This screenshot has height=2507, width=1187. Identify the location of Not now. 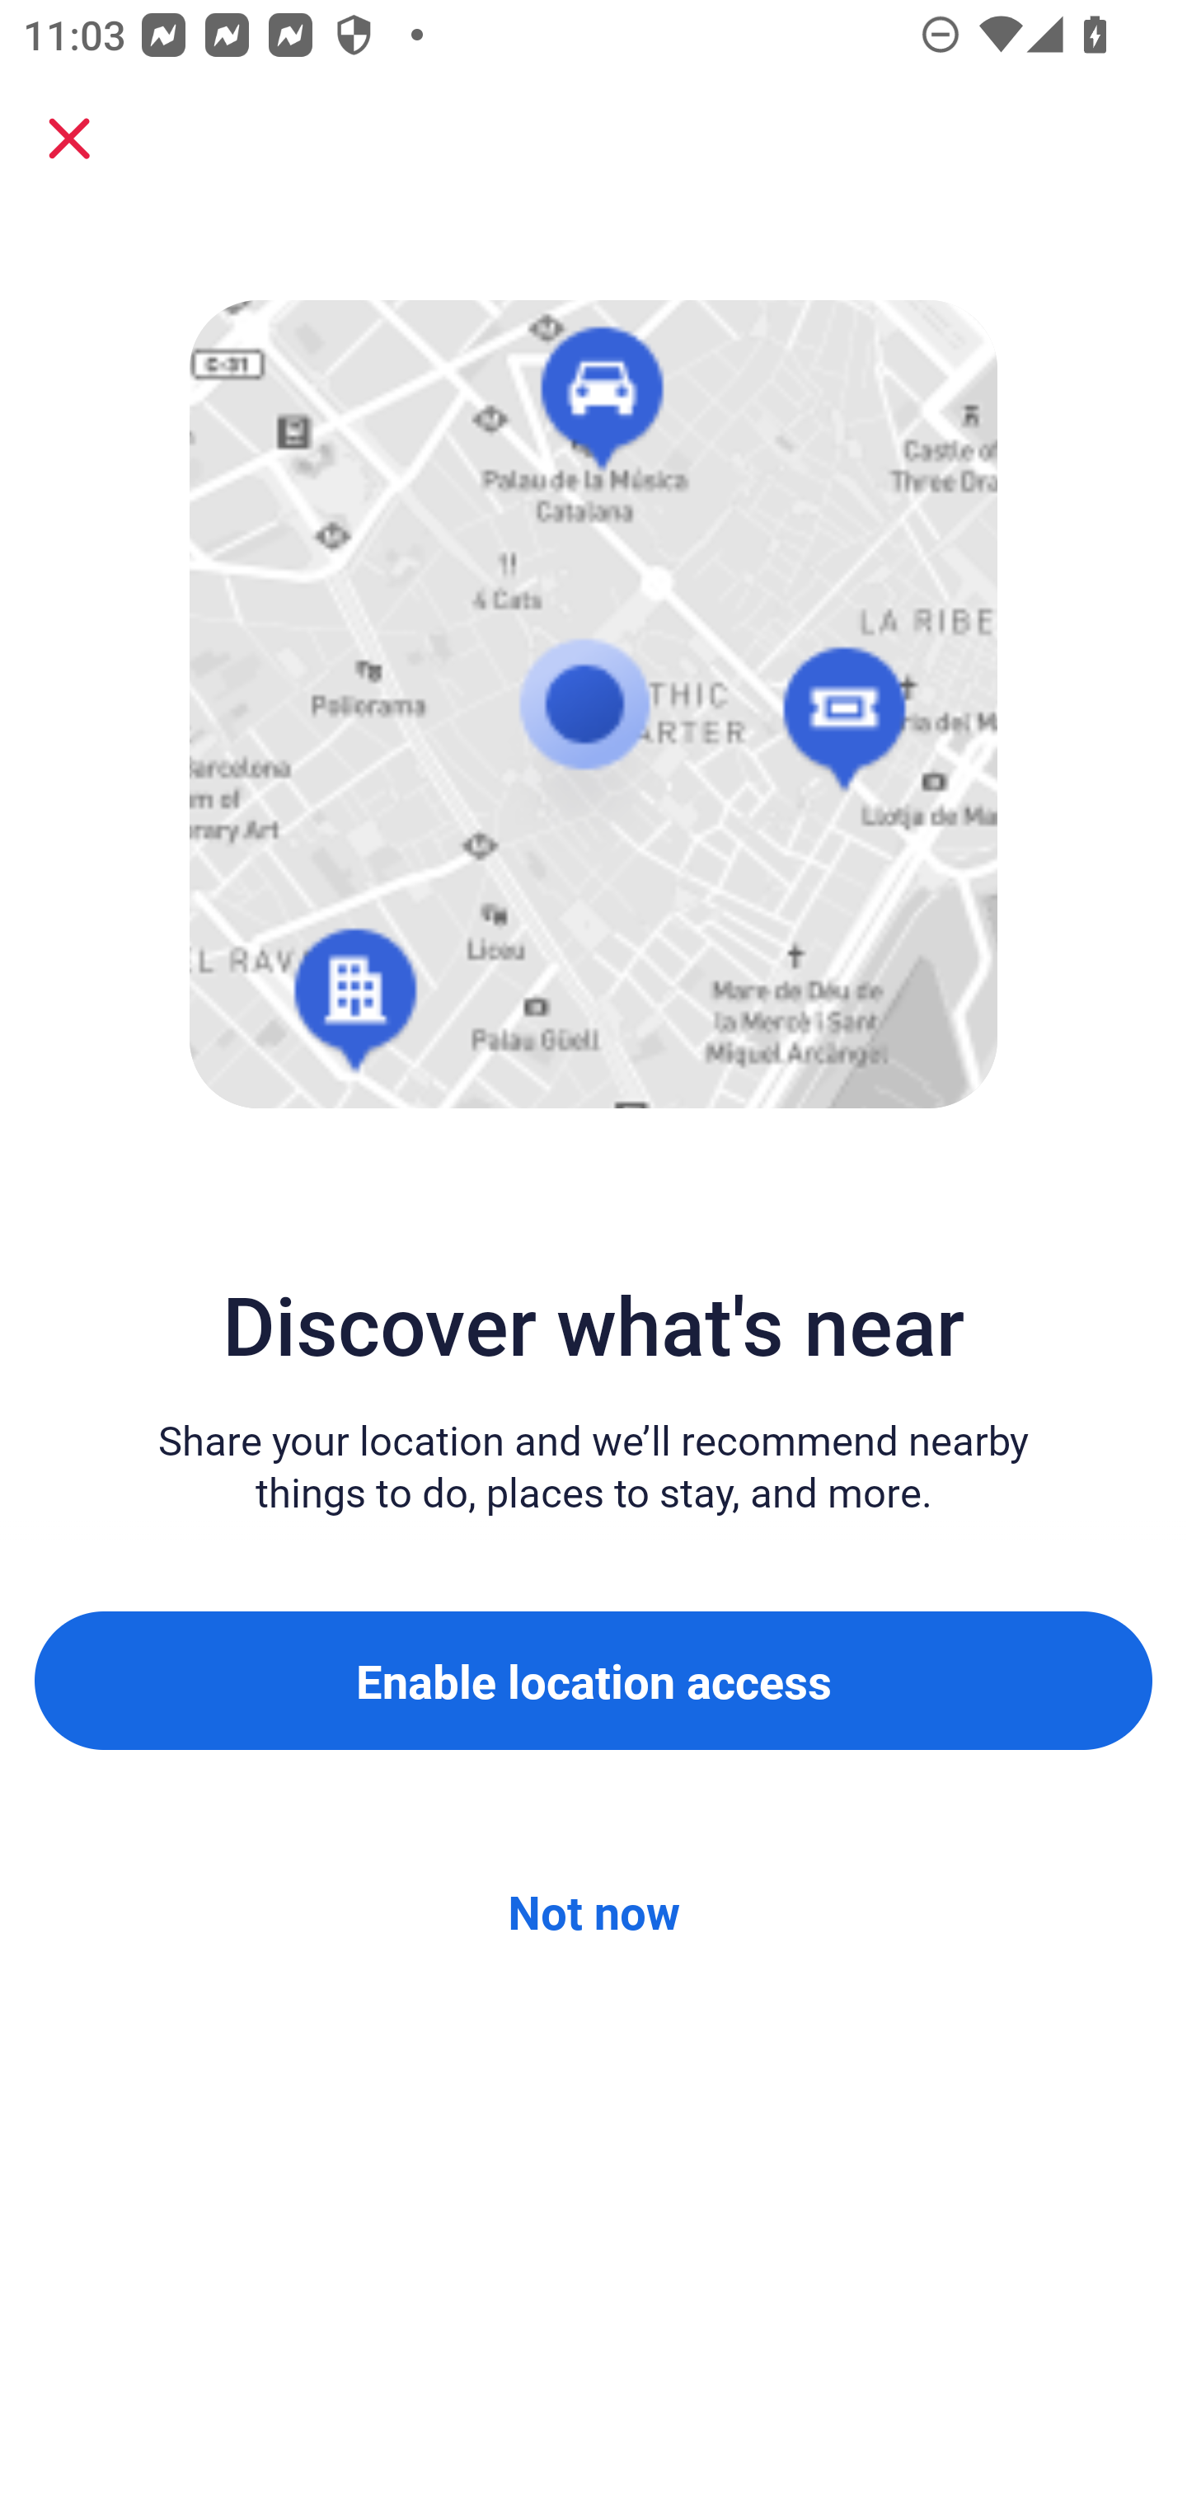
(593, 1912).